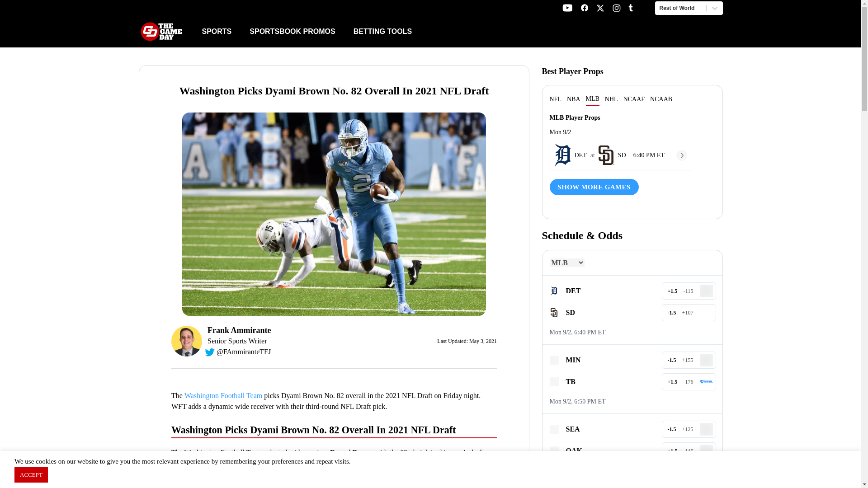  Describe the element at coordinates (600, 8) in the screenshot. I see `TGD Youtube Channel` at that location.